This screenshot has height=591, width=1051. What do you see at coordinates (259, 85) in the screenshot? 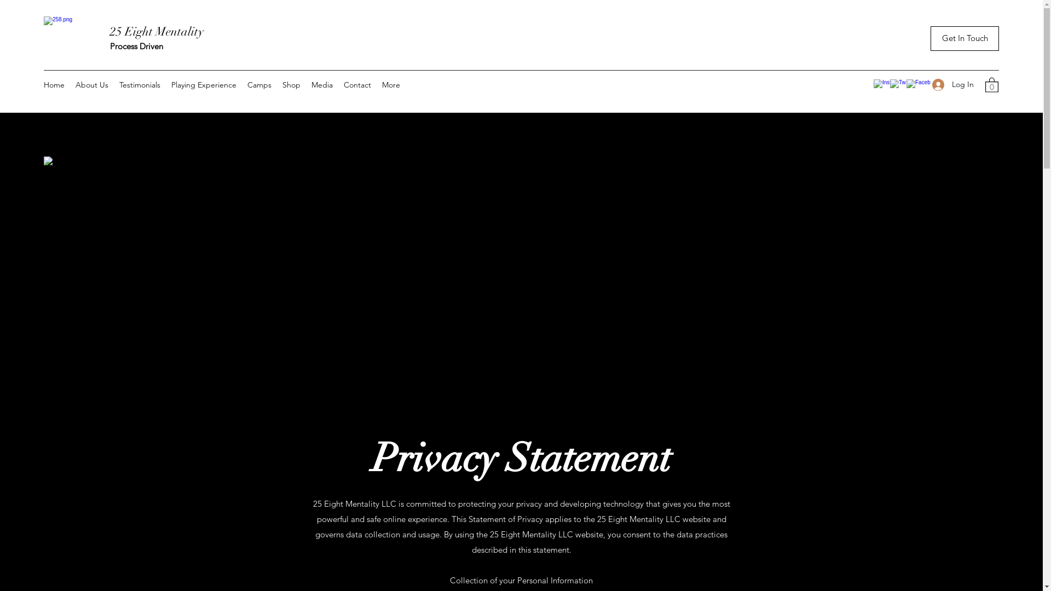
I see `Camps` at bounding box center [259, 85].